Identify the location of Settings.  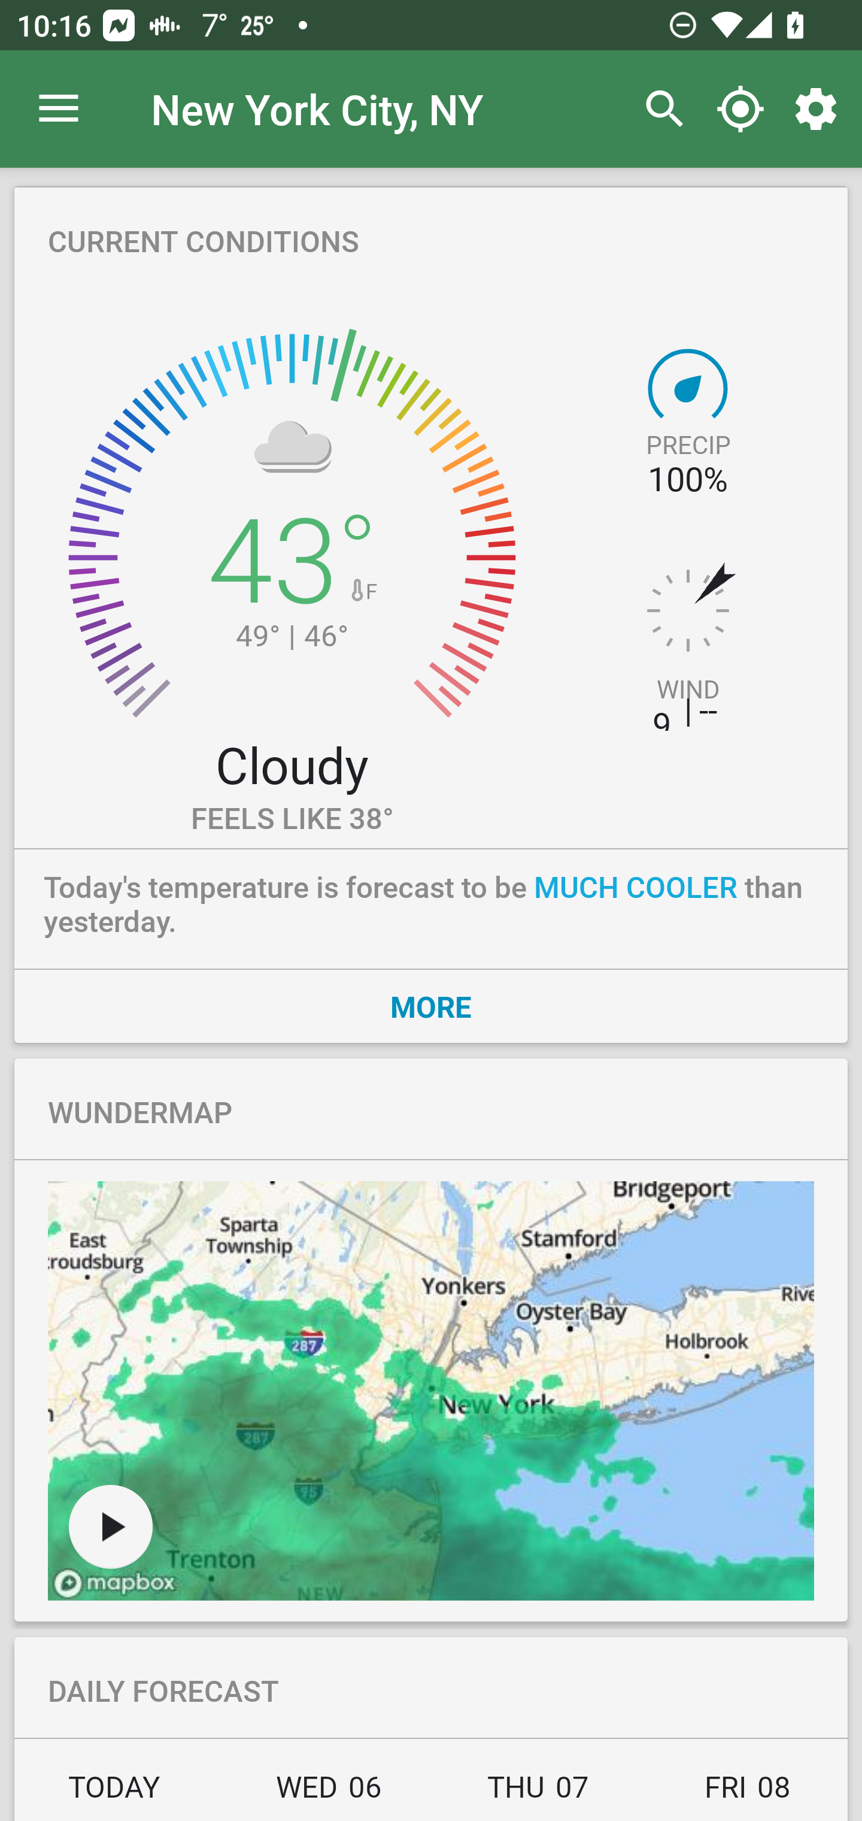
(820, 109).